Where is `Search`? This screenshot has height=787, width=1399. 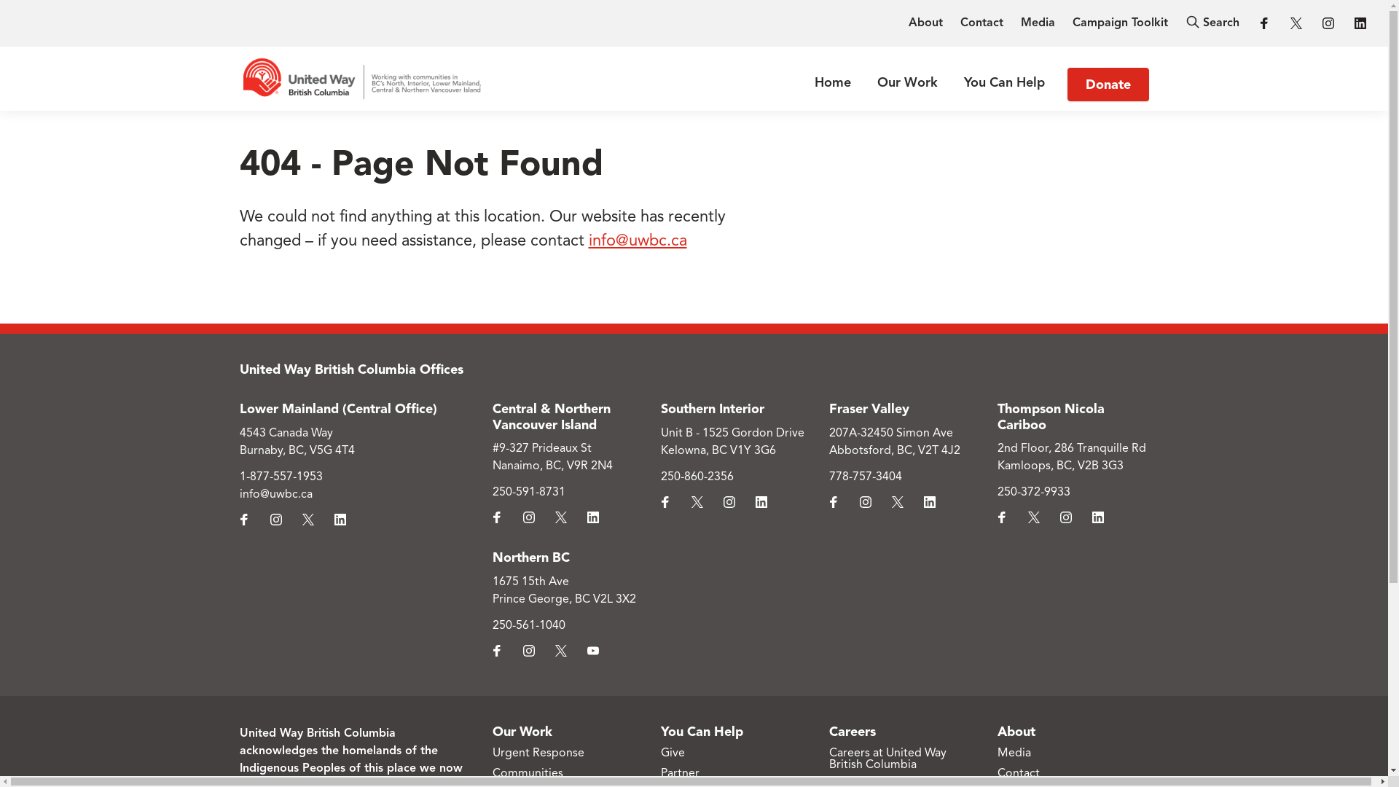
Search is located at coordinates (1212, 23).